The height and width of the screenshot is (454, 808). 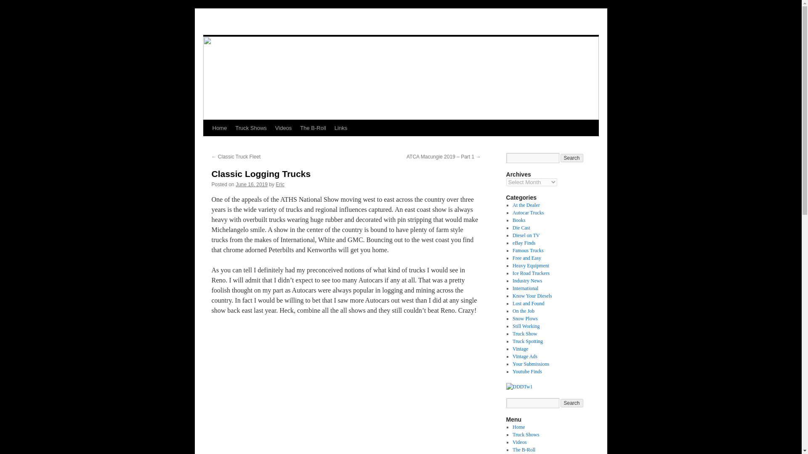 What do you see at coordinates (524, 334) in the screenshot?
I see `Truck Show` at bounding box center [524, 334].